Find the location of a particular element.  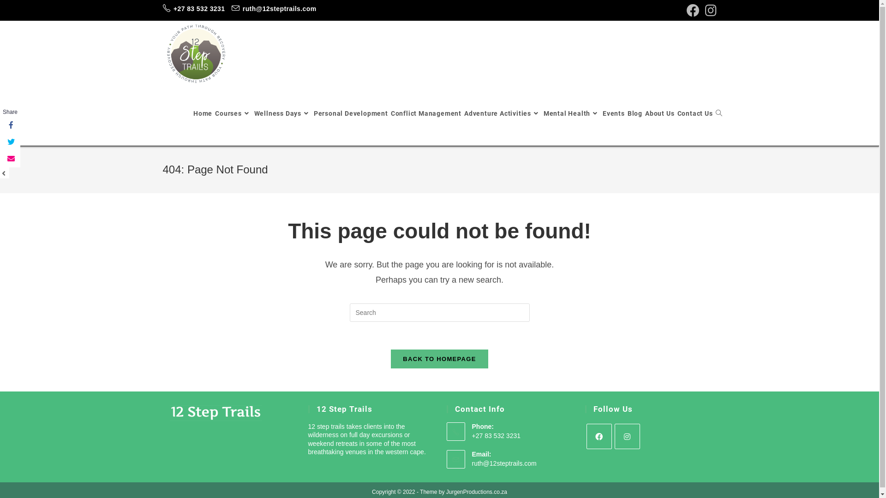

Events is located at coordinates (614, 113).